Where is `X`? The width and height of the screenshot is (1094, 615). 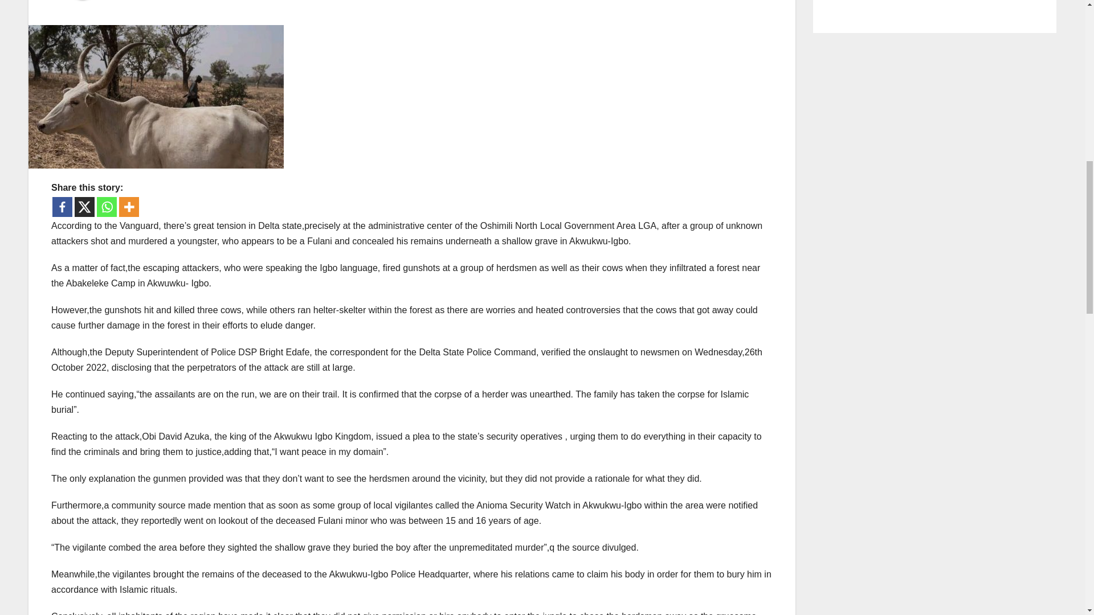
X is located at coordinates (84, 207).